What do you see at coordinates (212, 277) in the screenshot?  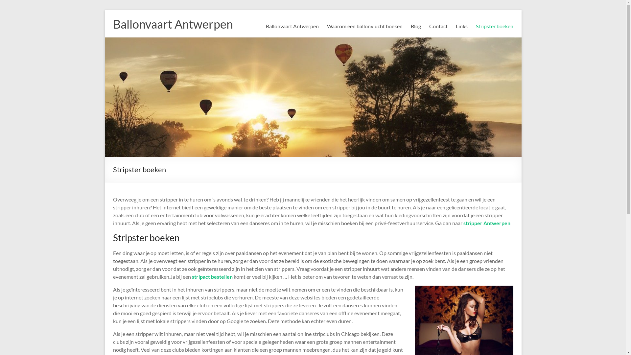 I see `stripact bestellen` at bounding box center [212, 277].